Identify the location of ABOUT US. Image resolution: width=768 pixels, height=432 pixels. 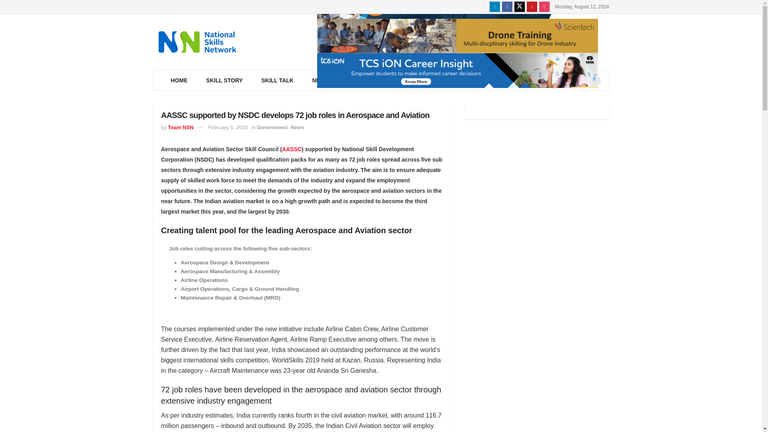
(479, 80).